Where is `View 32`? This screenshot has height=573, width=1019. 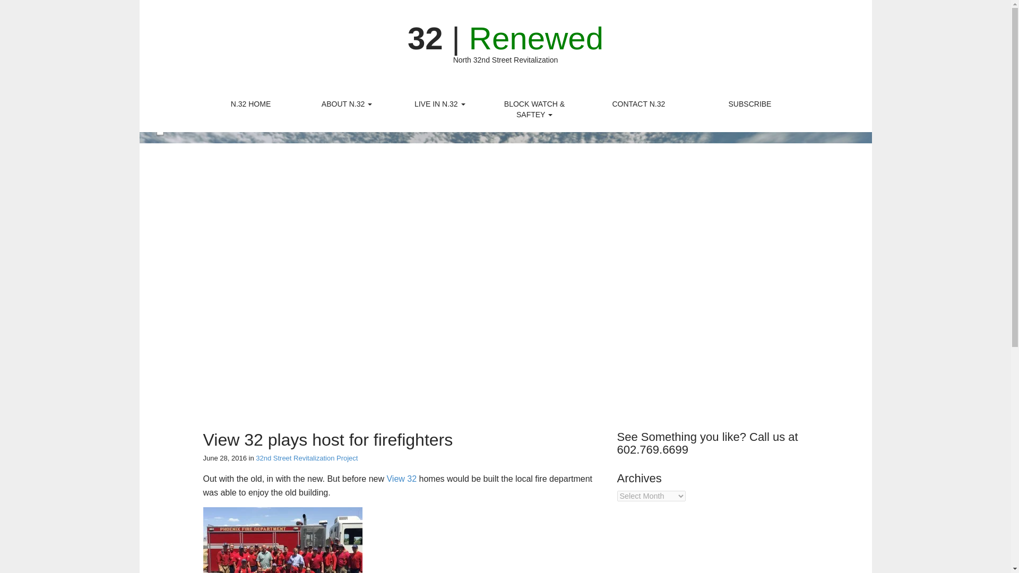 View 32 is located at coordinates (401, 479).